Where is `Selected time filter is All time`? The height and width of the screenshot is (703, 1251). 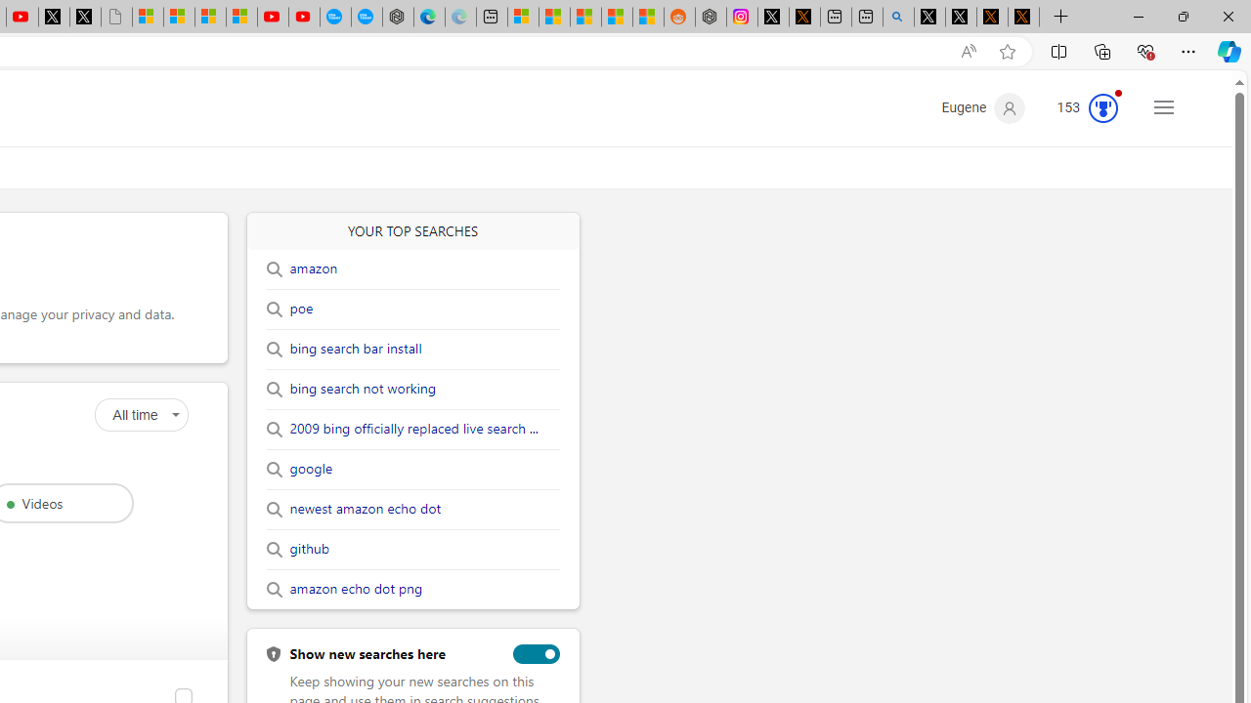 Selected time filter is All time is located at coordinates (141, 415).